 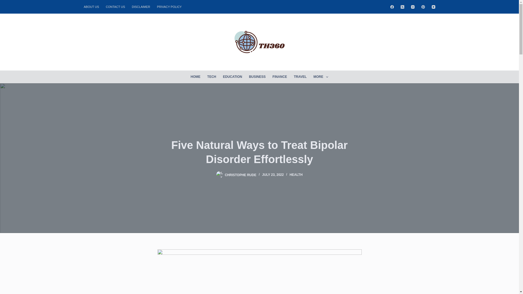 I want to click on CONTACT US, so click(x=115, y=7).